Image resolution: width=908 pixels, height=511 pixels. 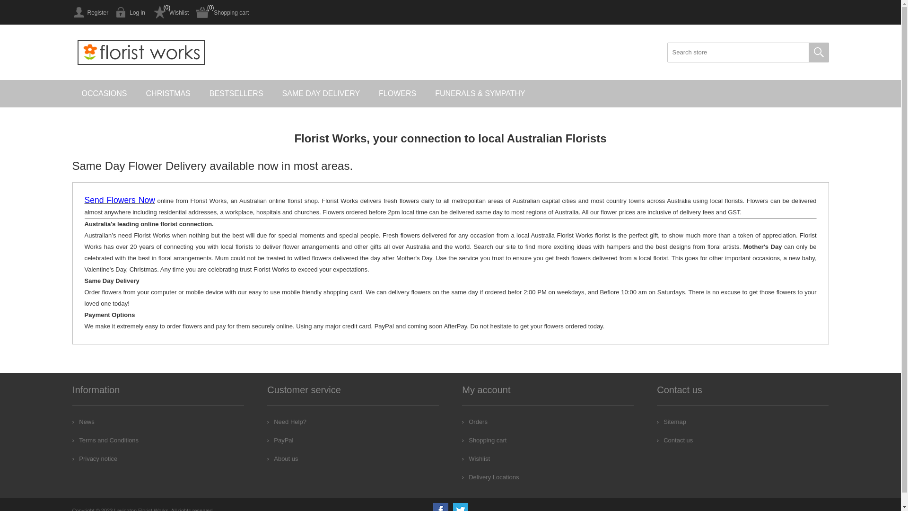 I want to click on Shopping cart, so click(x=484, y=440).